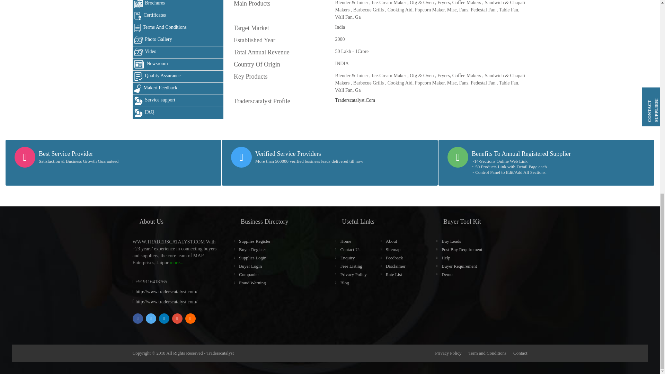  Describe the element at coordinates (178, 77) in the screenshot. I see `  Quality Assurance` at that location.